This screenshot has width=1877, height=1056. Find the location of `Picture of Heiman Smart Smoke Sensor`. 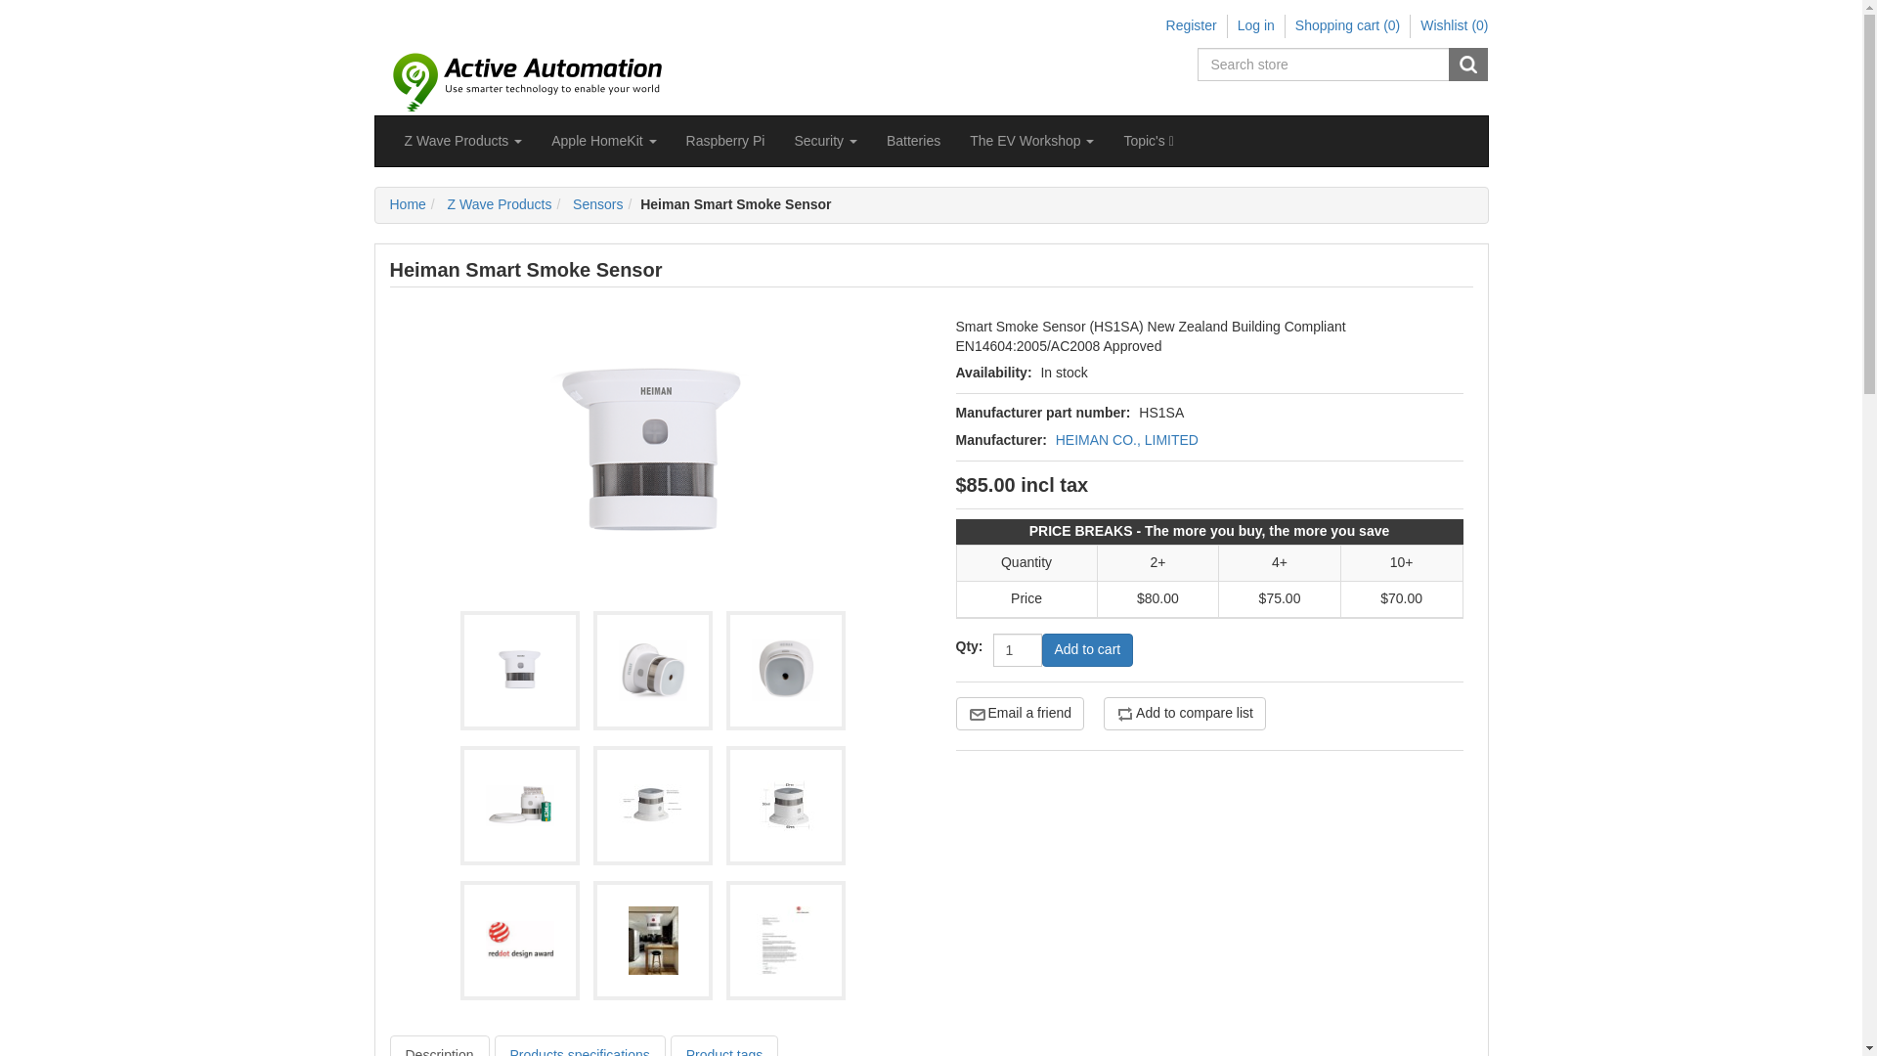

Picture of Heiman Smart Smoke Sensor is located at coordinates (520, 671).